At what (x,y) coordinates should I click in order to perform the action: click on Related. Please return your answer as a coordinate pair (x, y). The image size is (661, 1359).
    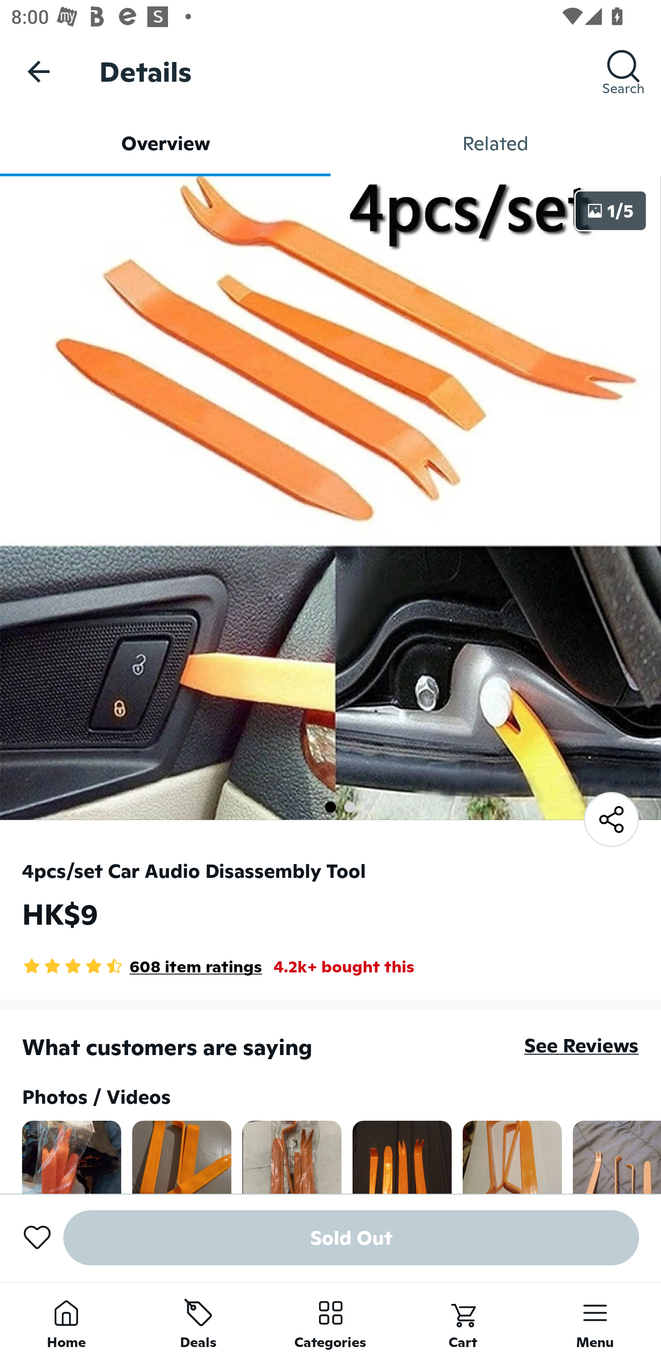
    Looking at the image, I should click on (496, 143).